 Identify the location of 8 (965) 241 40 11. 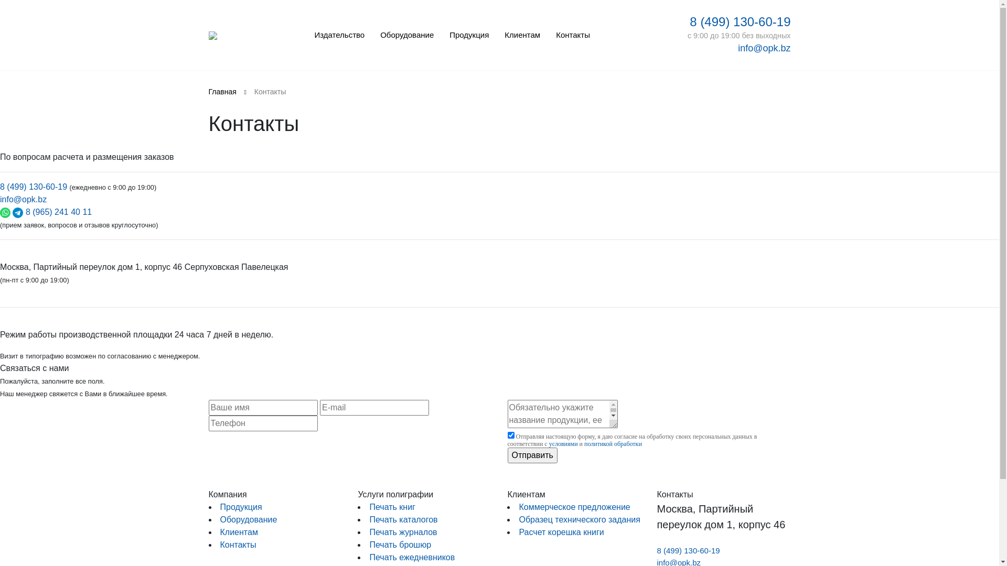
(59, 212).